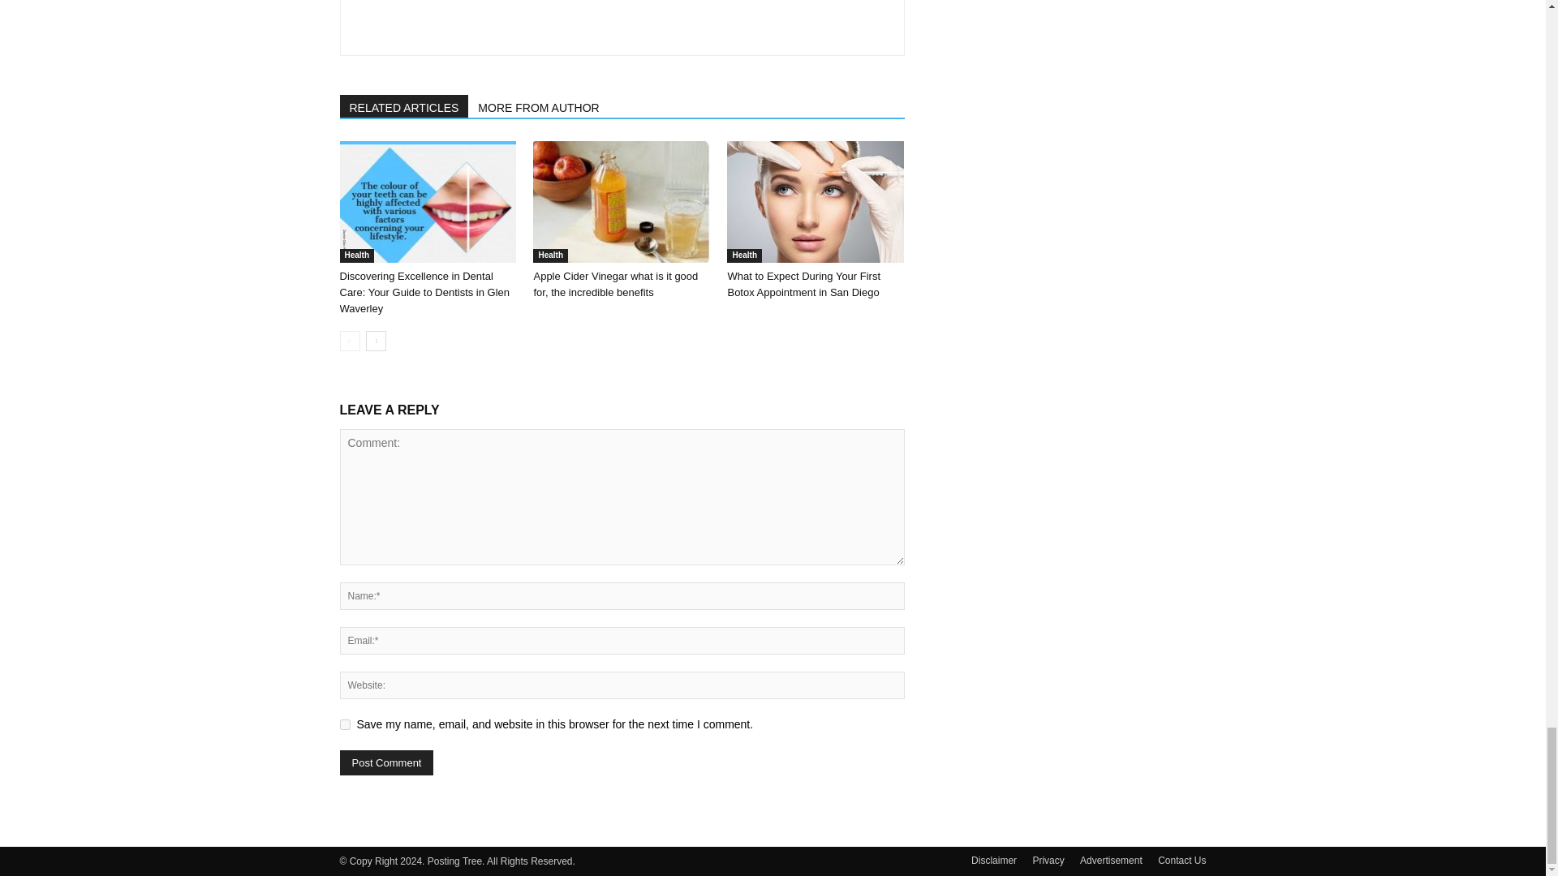 The width and height of the screenshot is (1558, 876). What do you see at coordinates (386, 762) in the screenshot?
I see `Post Comment` at bounding box center [386, 762].